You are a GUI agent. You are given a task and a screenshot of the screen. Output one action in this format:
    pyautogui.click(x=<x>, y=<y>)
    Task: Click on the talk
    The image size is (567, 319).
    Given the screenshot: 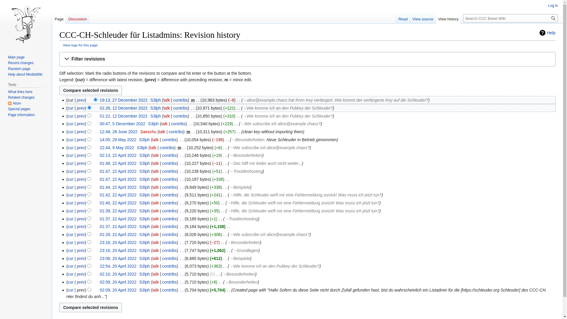 What is the action you would take?
    pyautogui.click(x=156, y=187)
    